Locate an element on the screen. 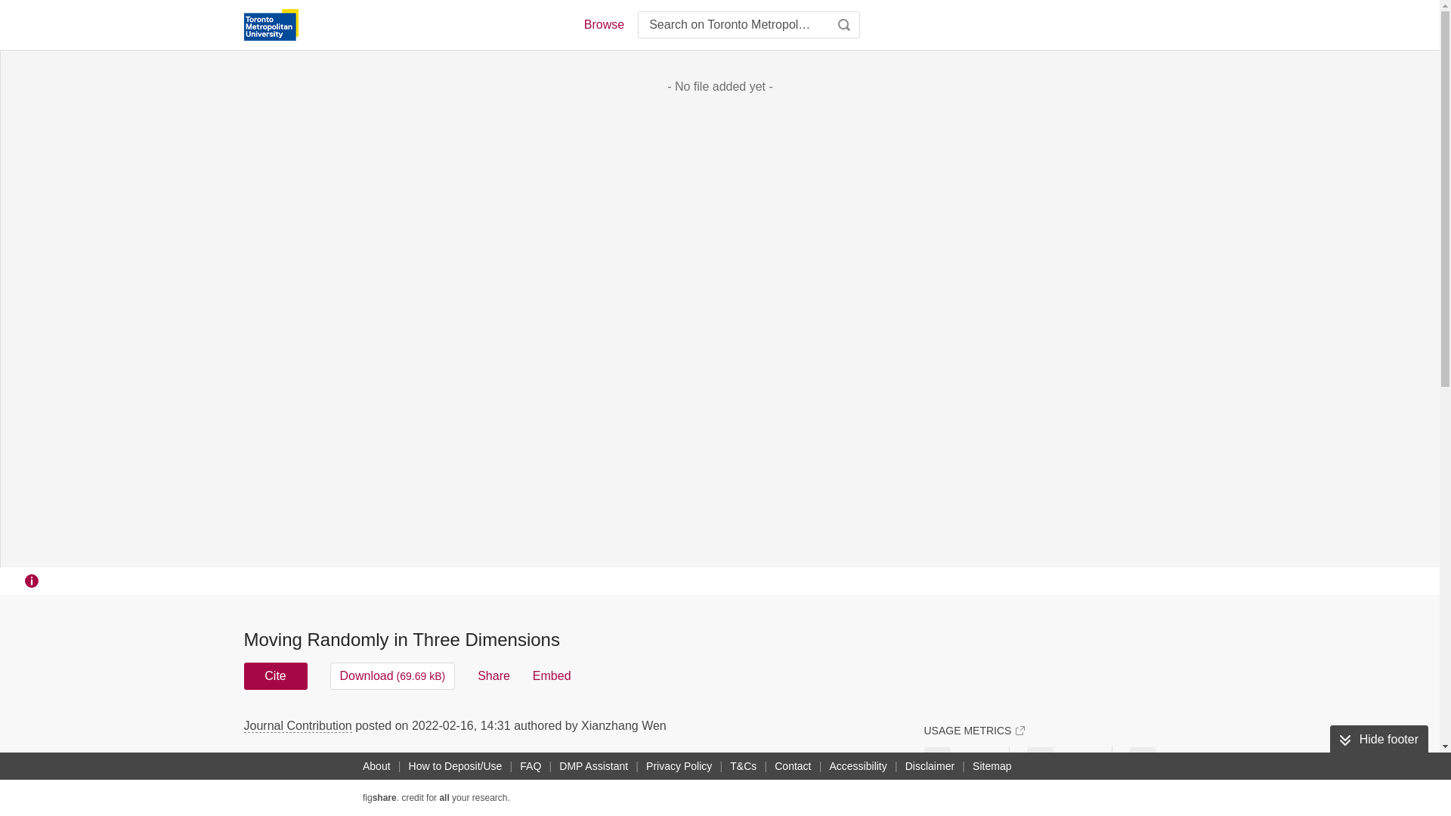 The image size is (1451, 816). Hide footer is located at coordinates (1378, 739).